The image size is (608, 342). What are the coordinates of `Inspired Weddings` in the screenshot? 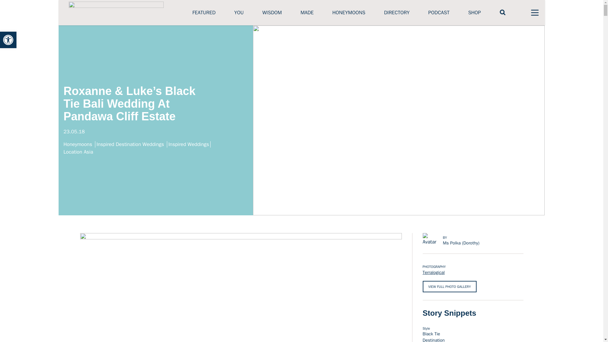 It's located at (189, 144).